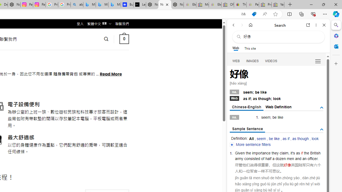  Describe the element at coordinates (261, 153) in the screenshot. I see `importance` at that location.